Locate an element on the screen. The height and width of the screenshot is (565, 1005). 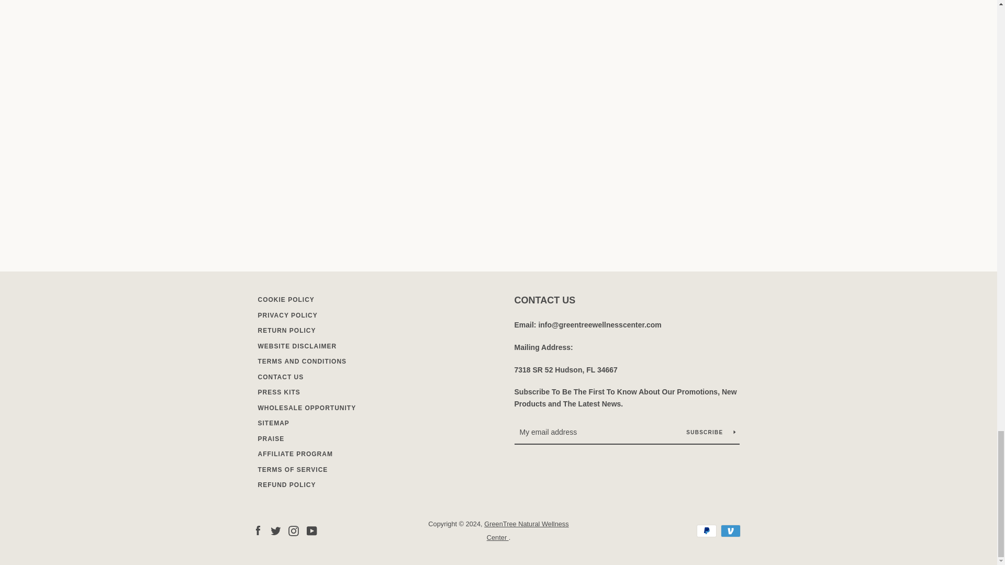
Venmo is located at coordinates (730, 531).